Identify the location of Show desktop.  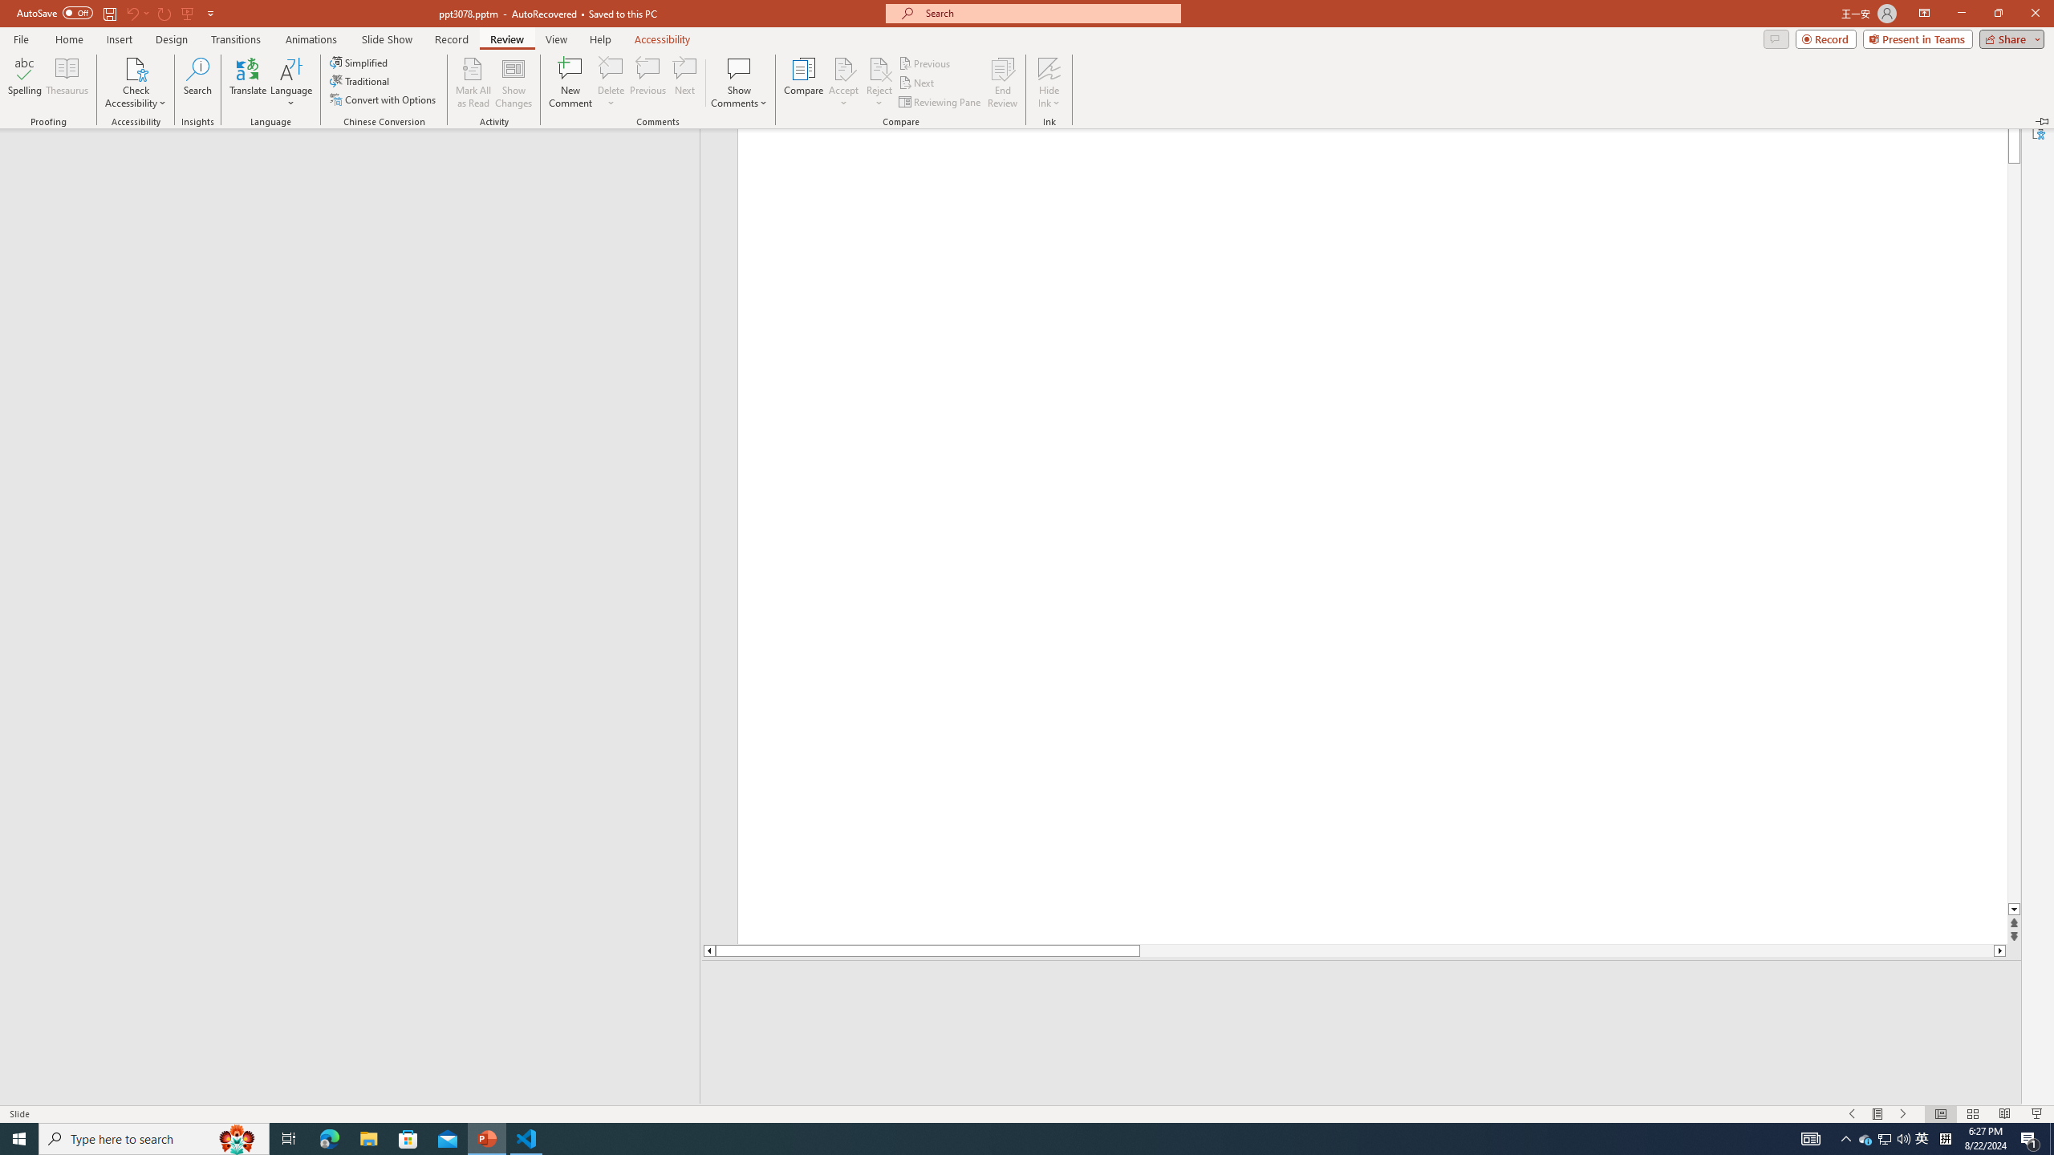
(2052, 1139).